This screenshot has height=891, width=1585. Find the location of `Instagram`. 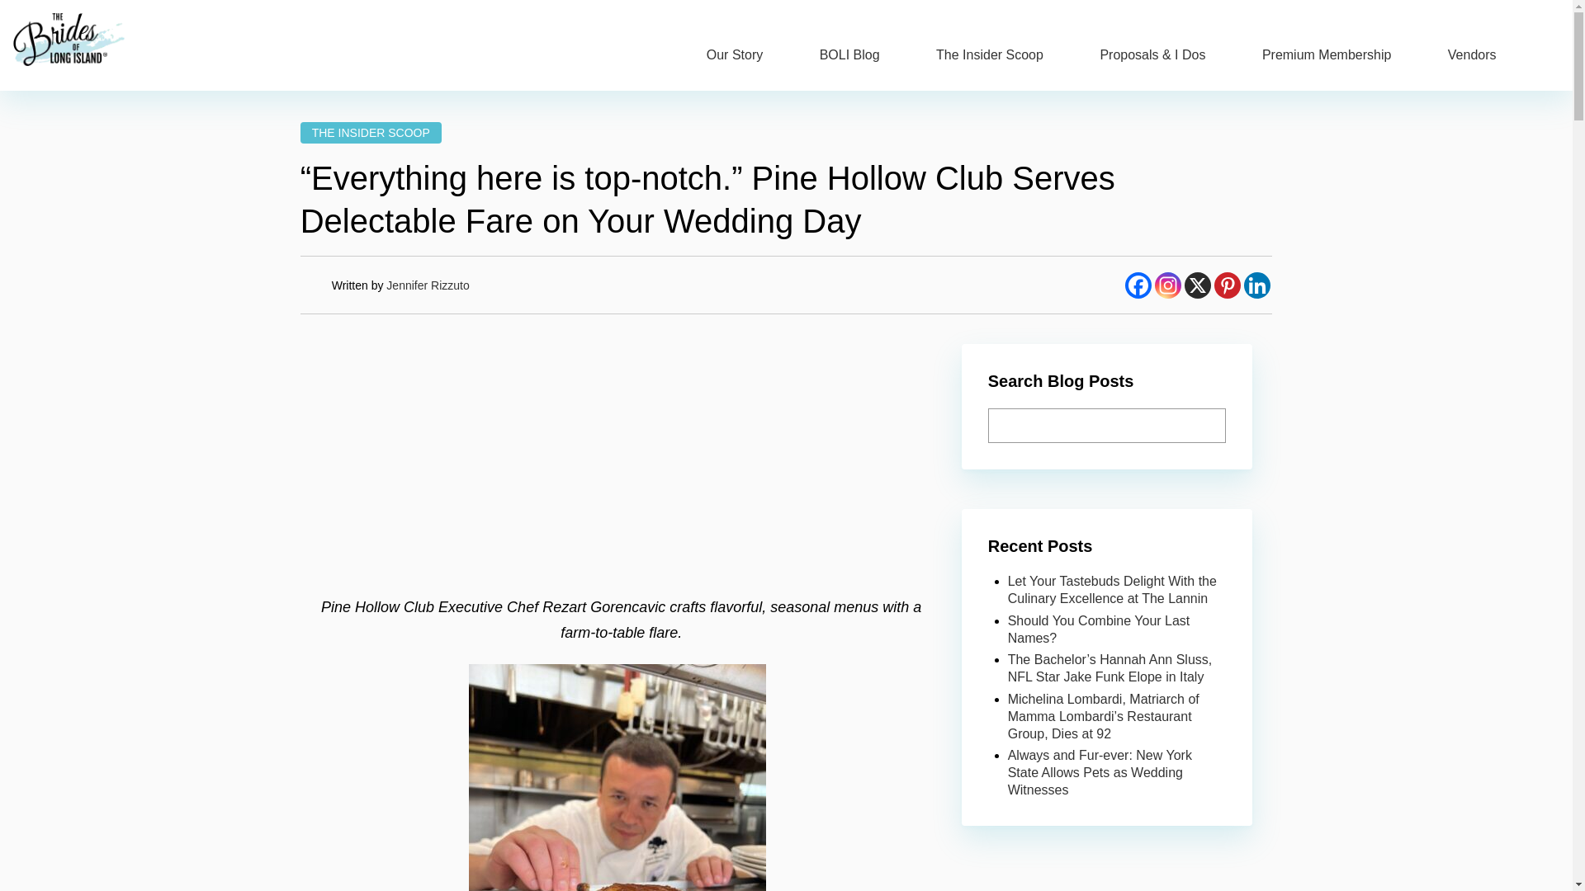

Instagram is located at coordinates (989, 54).